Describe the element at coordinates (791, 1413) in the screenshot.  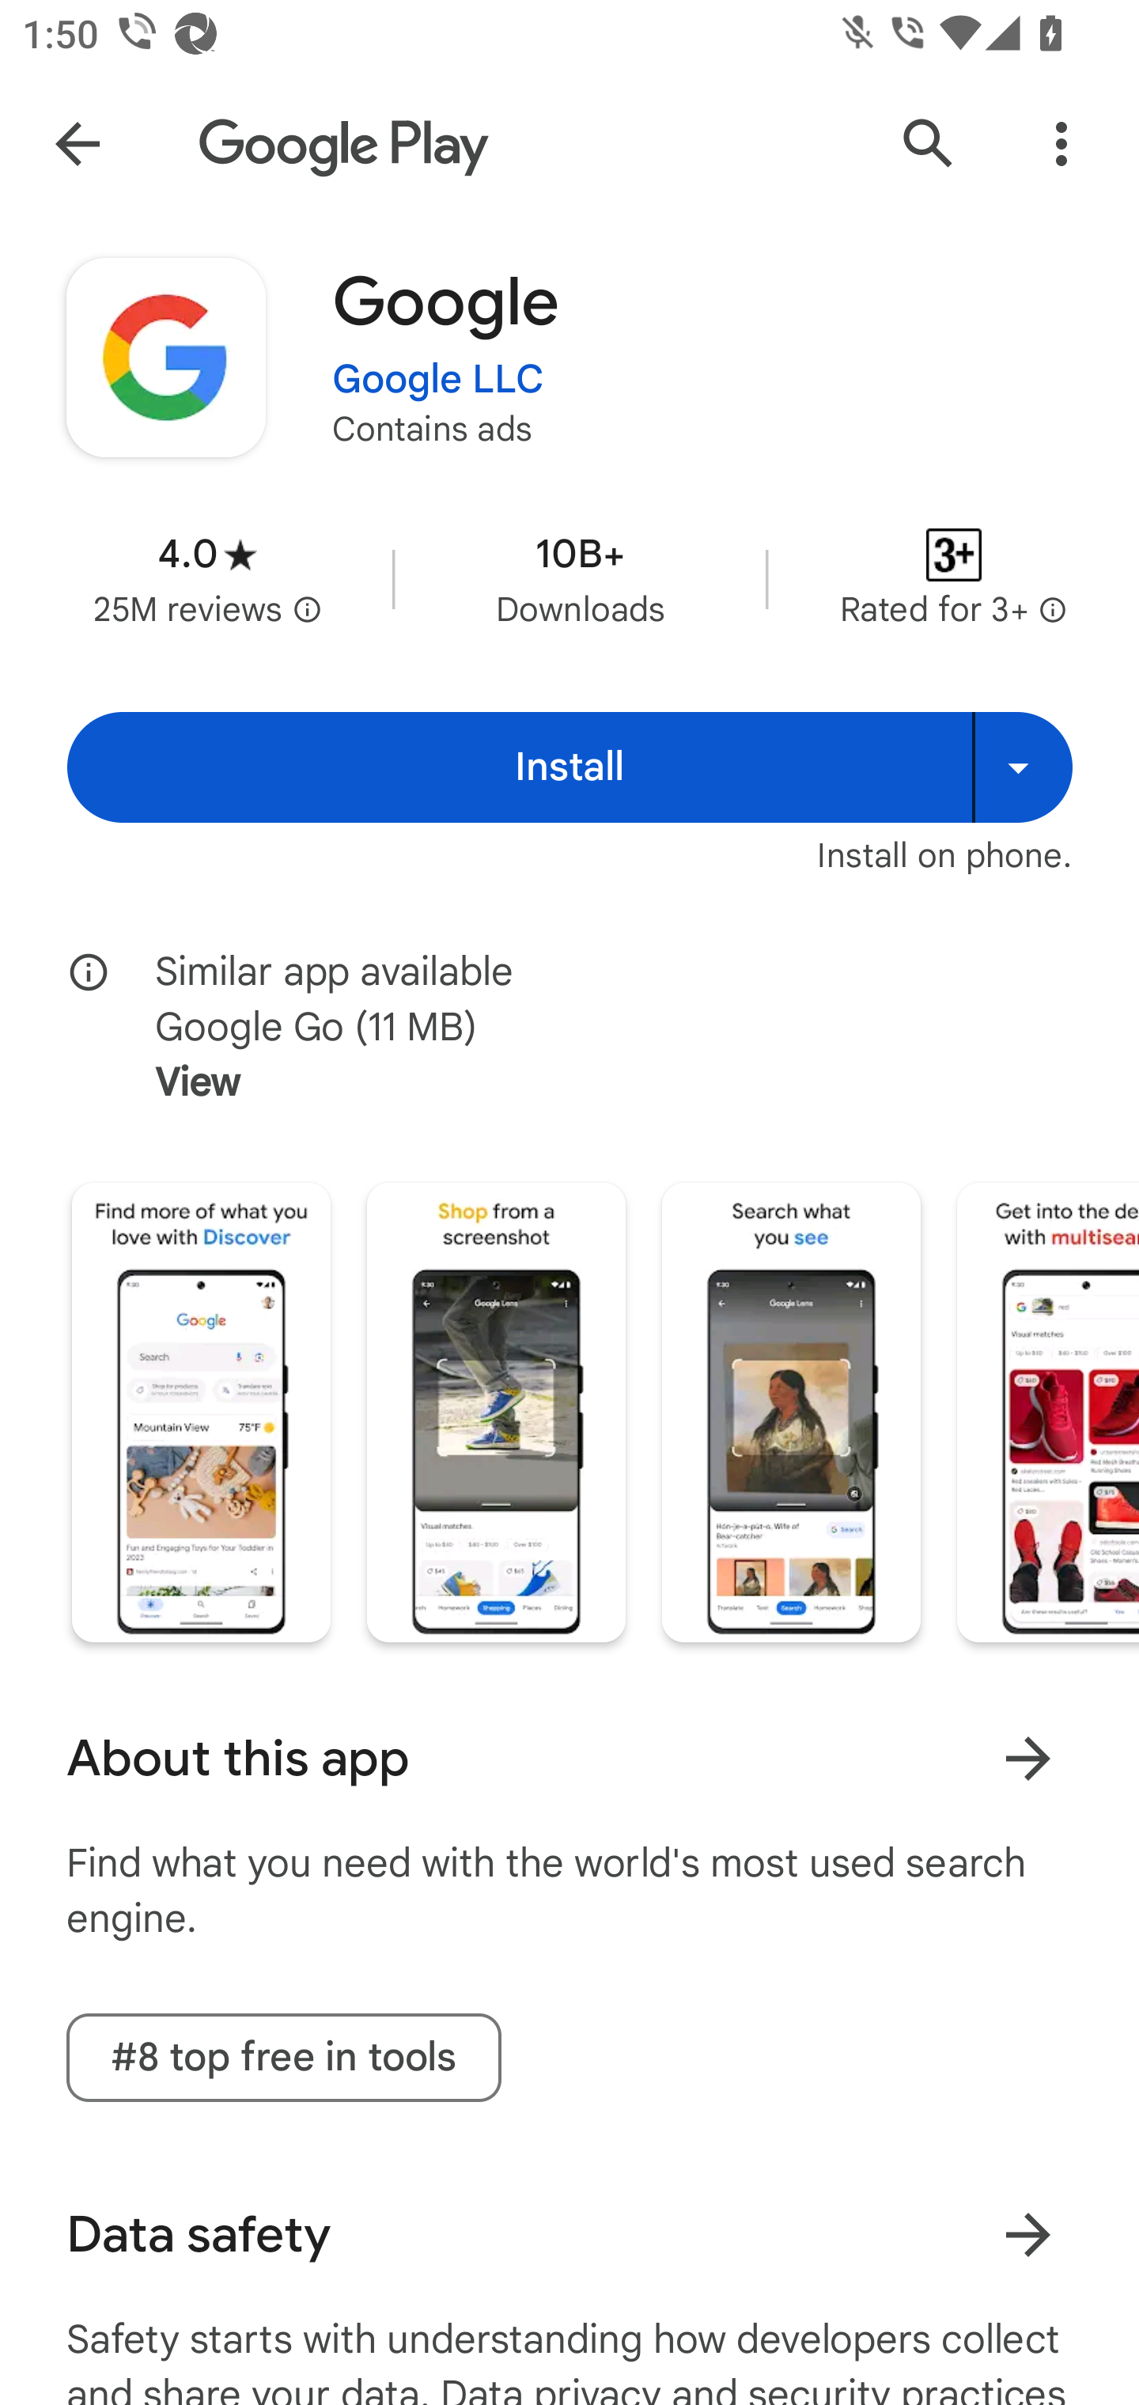
I see `Screenshot "3" of "5"` at that location.